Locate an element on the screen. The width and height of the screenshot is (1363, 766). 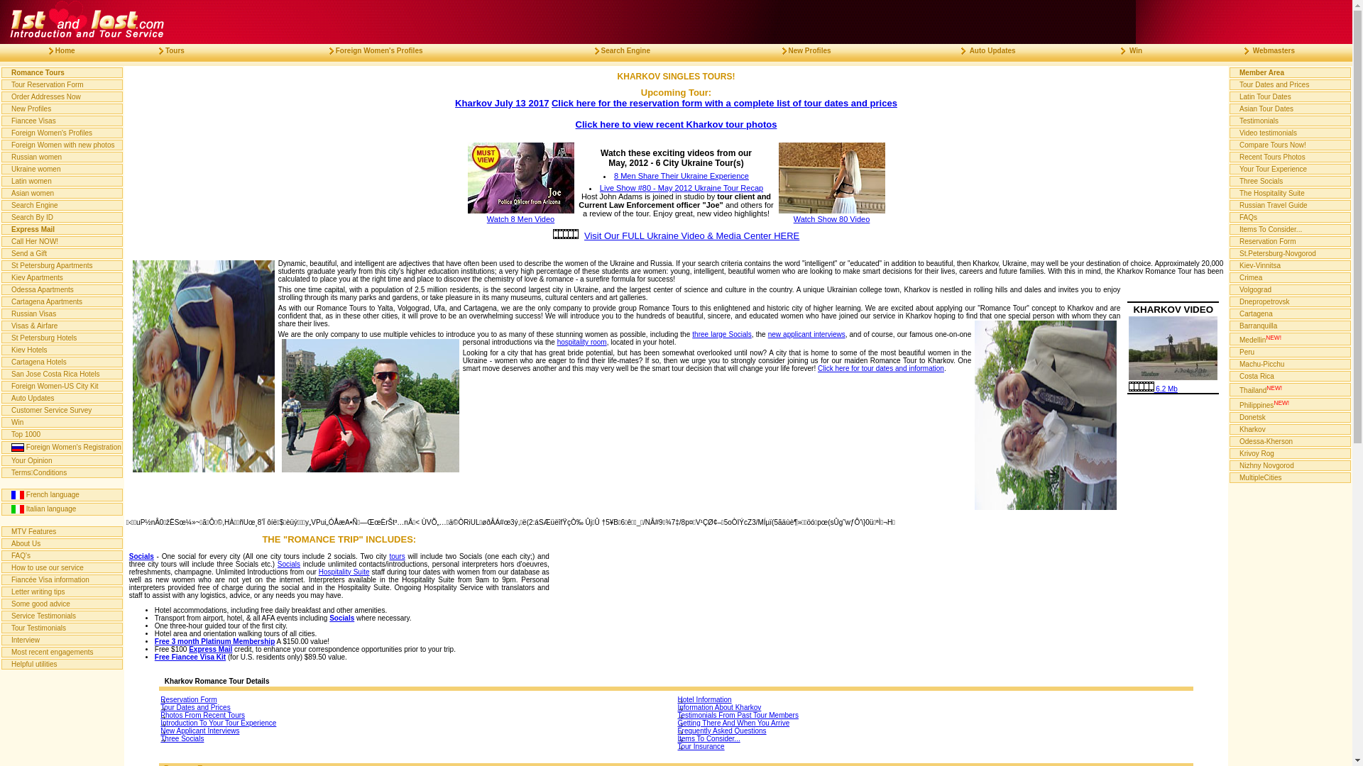
Most recent engagements is located at coordinates (62, 653).